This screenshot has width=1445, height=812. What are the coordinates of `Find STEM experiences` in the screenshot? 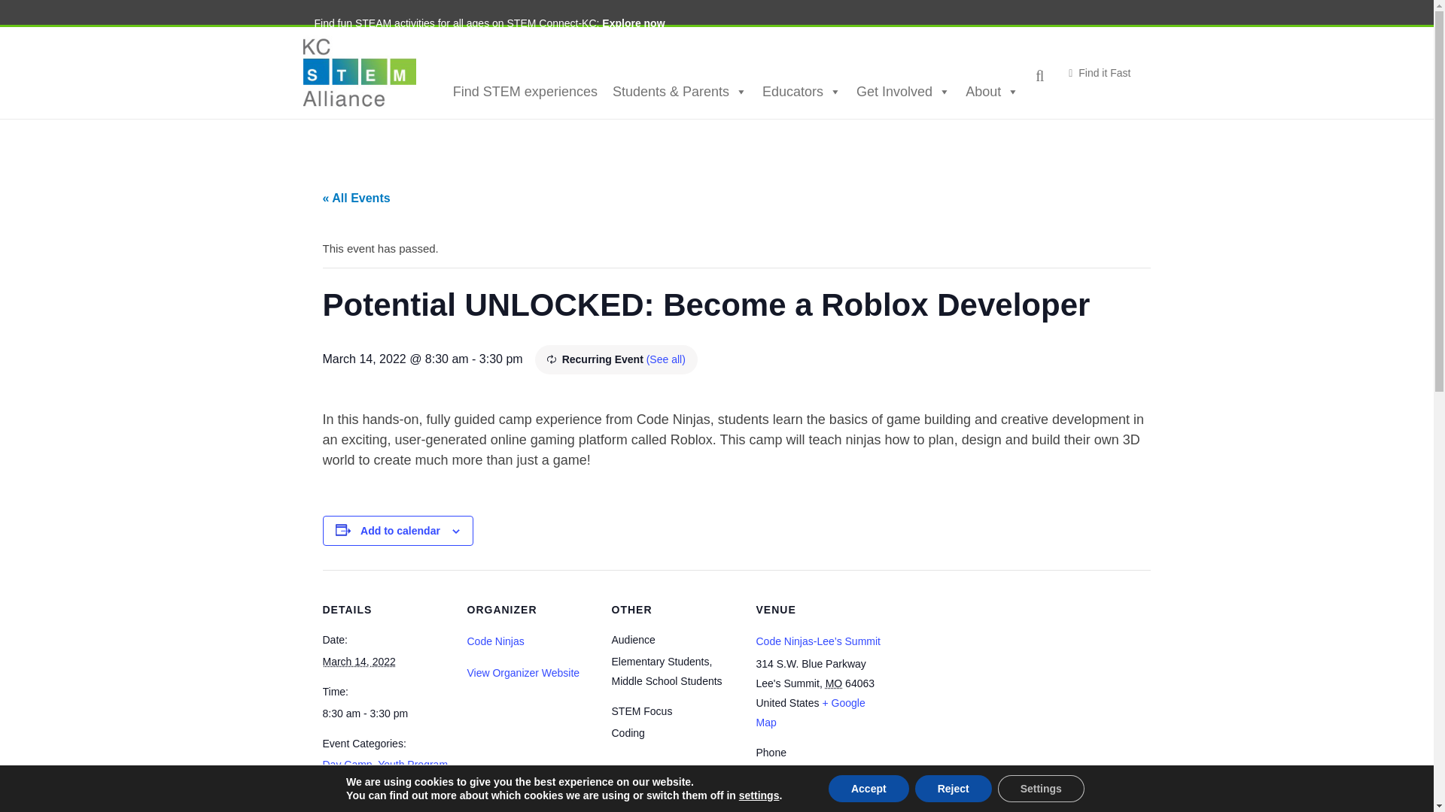 It's located at (525, 91).